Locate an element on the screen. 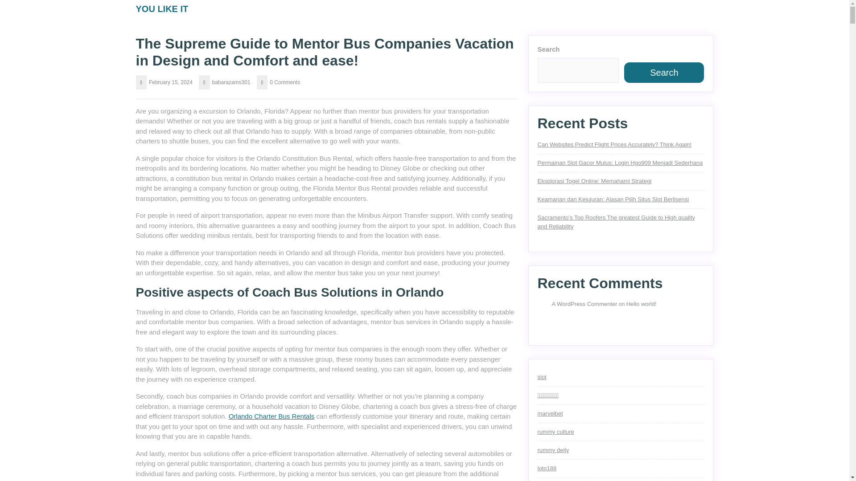  Permainan Slot Gacor Mulus: Login Hgo909 Menjadi Sederhana is located at coordinates (620, 162).